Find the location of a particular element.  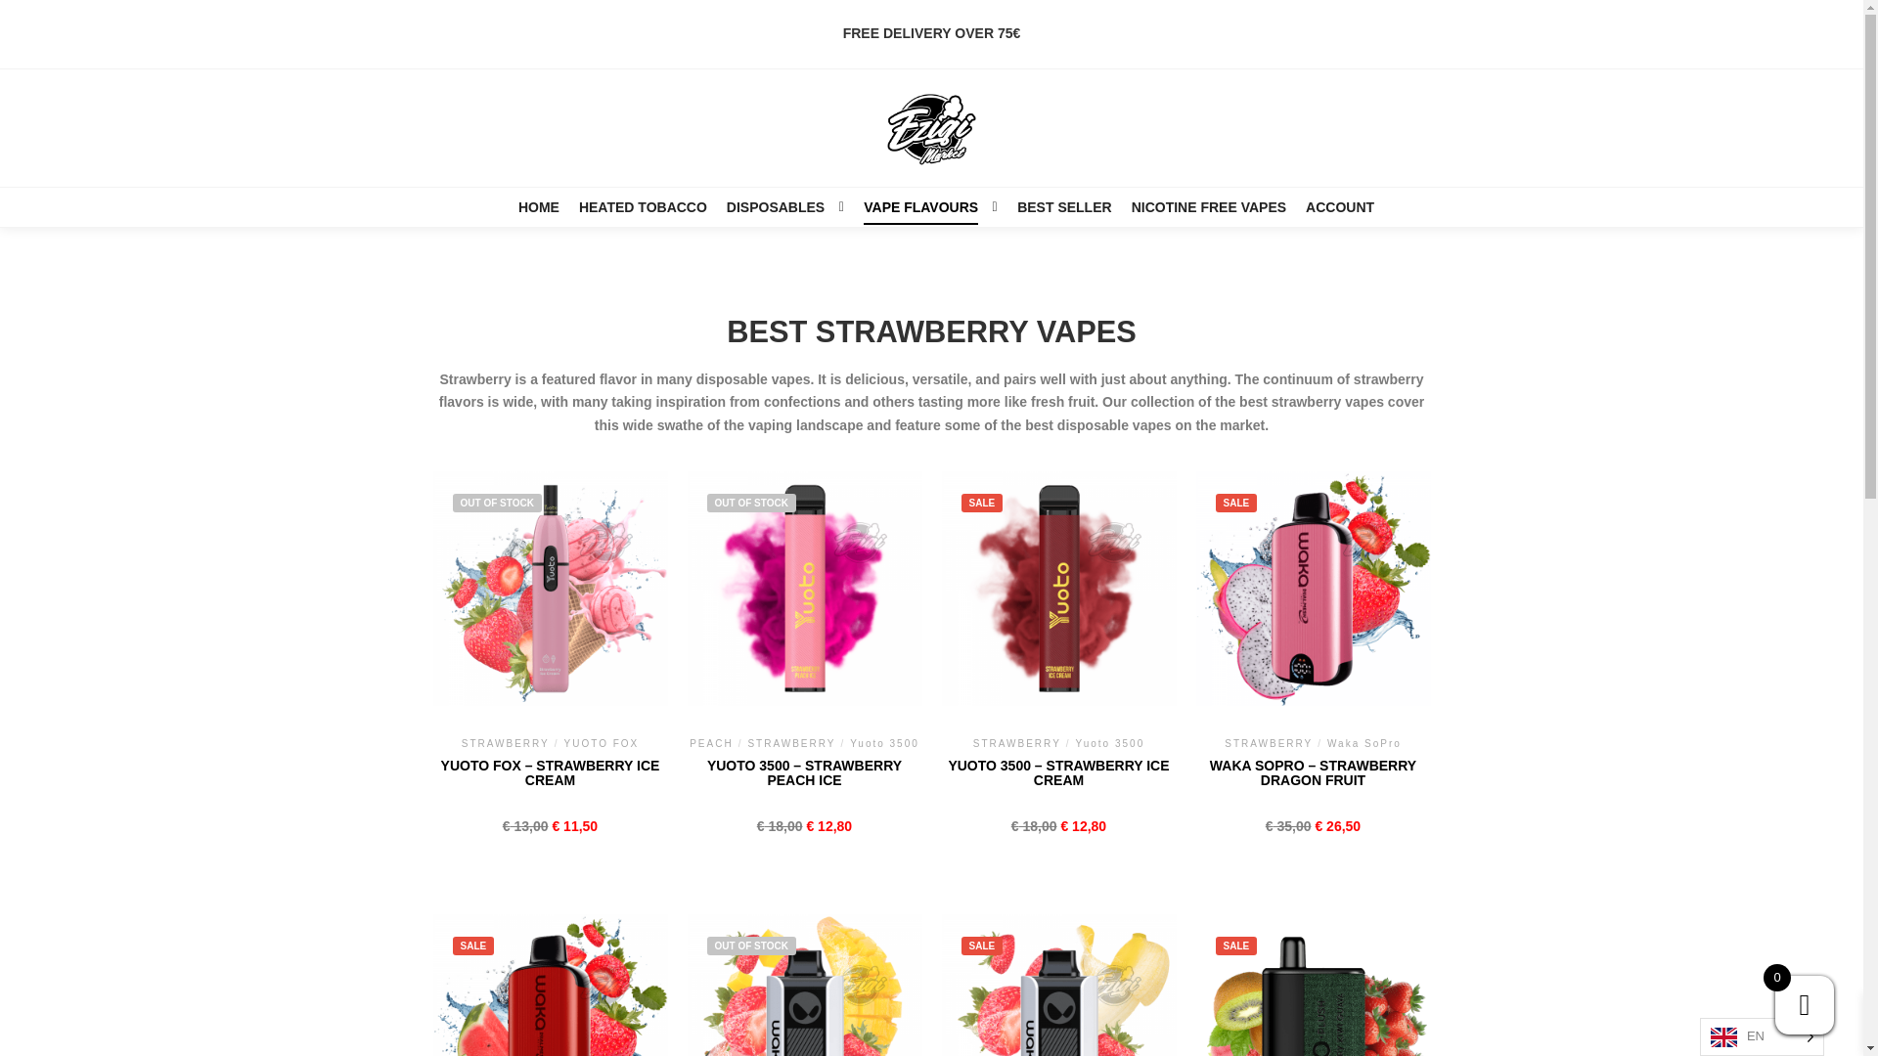

DISPOSABLES is located at coordinates (773, 207).